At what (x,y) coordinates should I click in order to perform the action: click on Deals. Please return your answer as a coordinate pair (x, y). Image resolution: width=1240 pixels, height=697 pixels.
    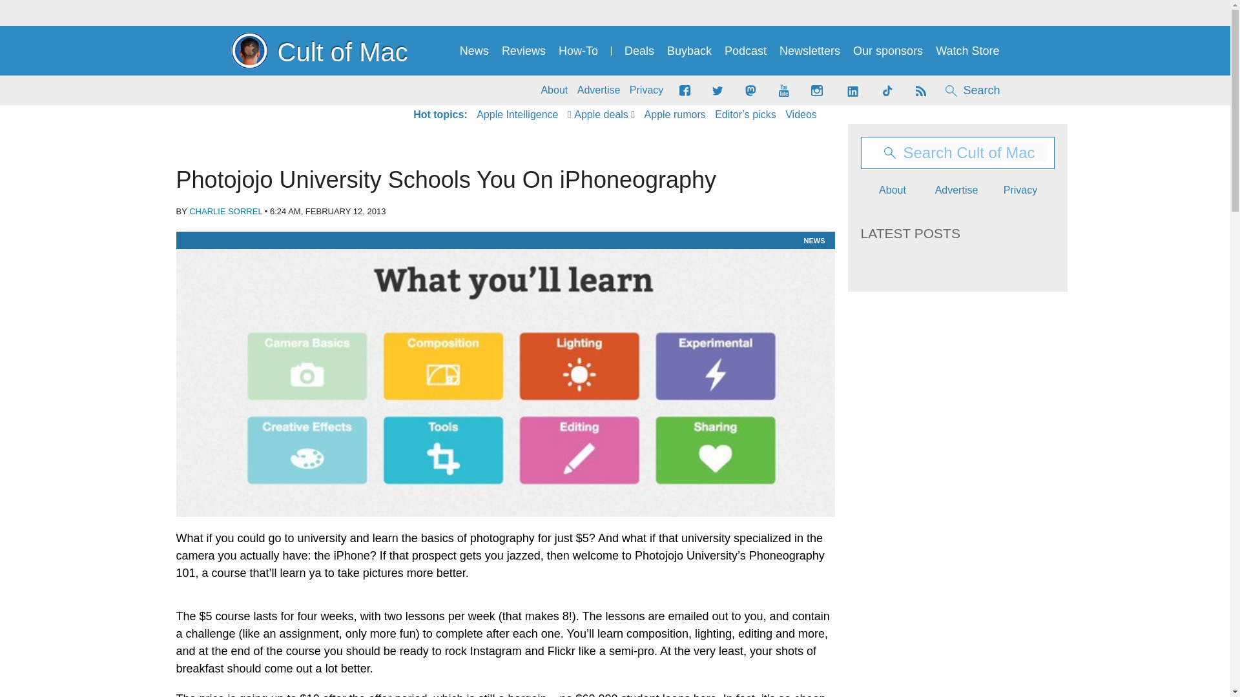
    Looking at the image, I should click on (639, 51).